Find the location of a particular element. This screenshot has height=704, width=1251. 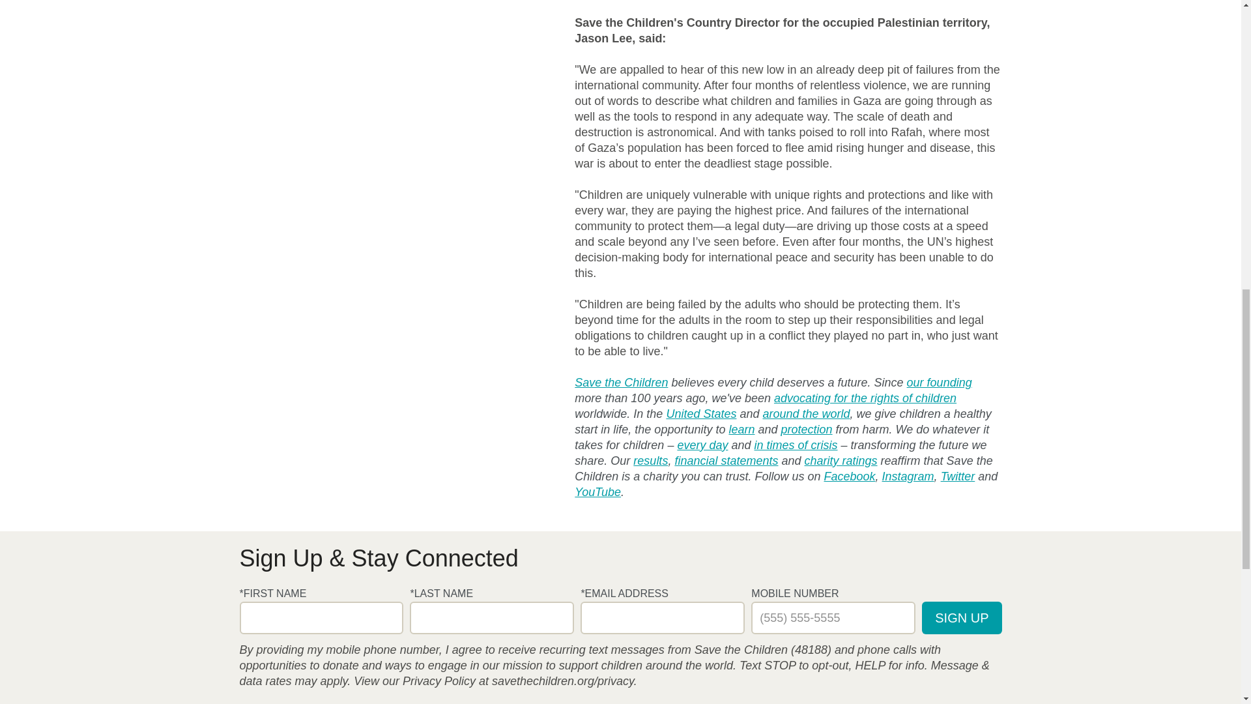

What We Do is located at coordinates (702, 445).